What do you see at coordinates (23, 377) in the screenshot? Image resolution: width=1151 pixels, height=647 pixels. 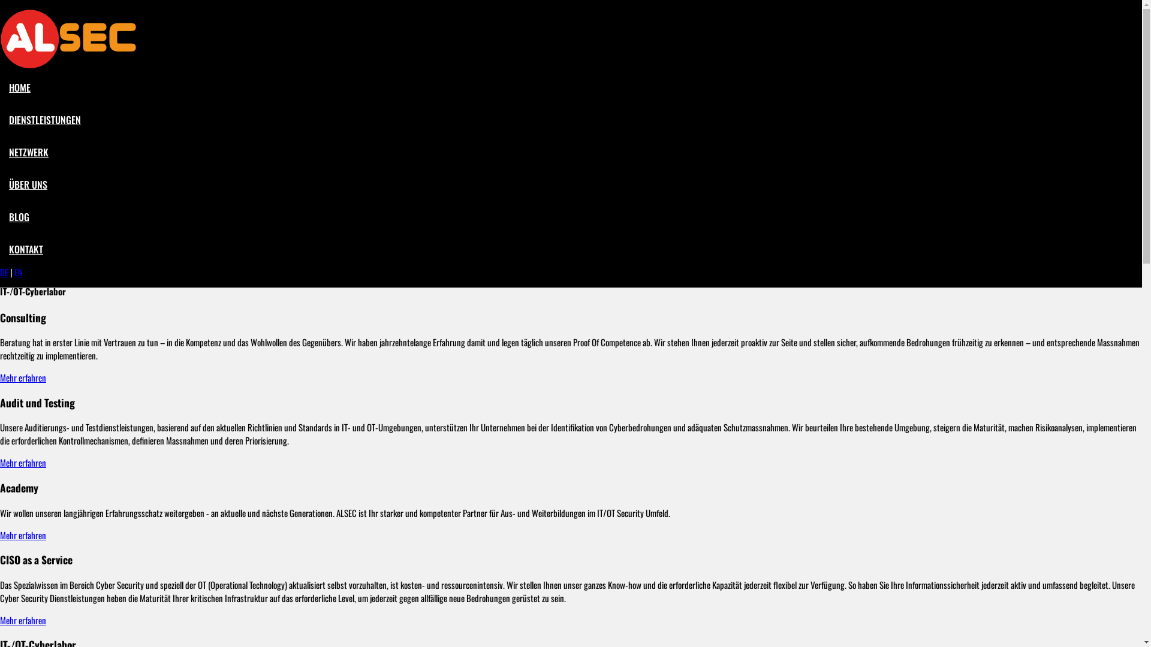 I see `Mehr erfahren` at bounding box center [23, 377].